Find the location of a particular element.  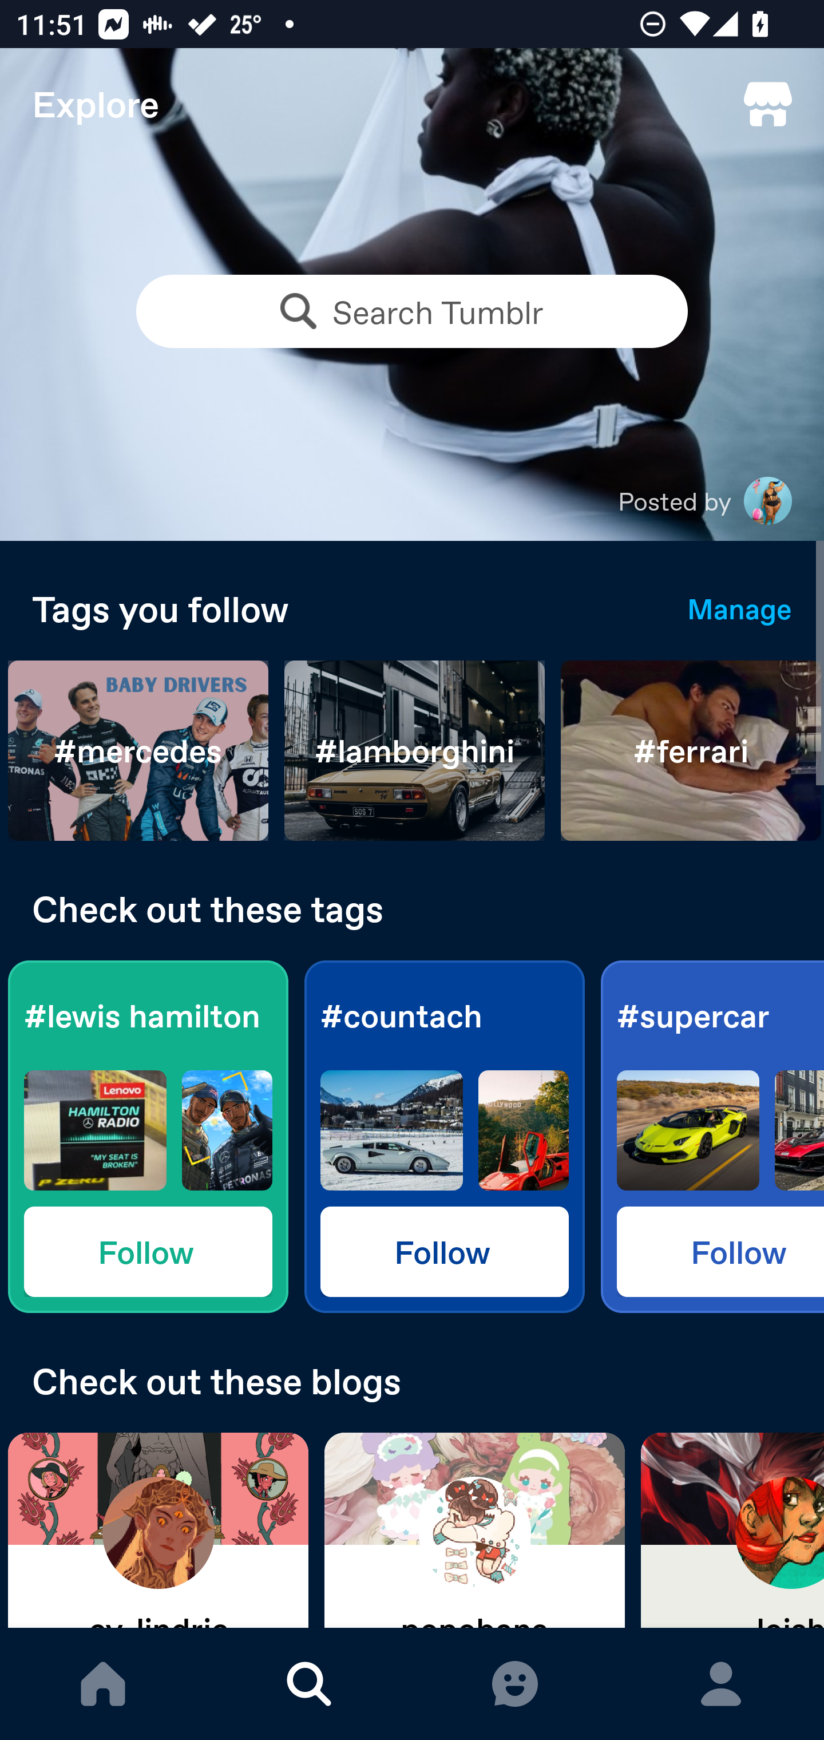

Manage is located at coordinates (739, 608).